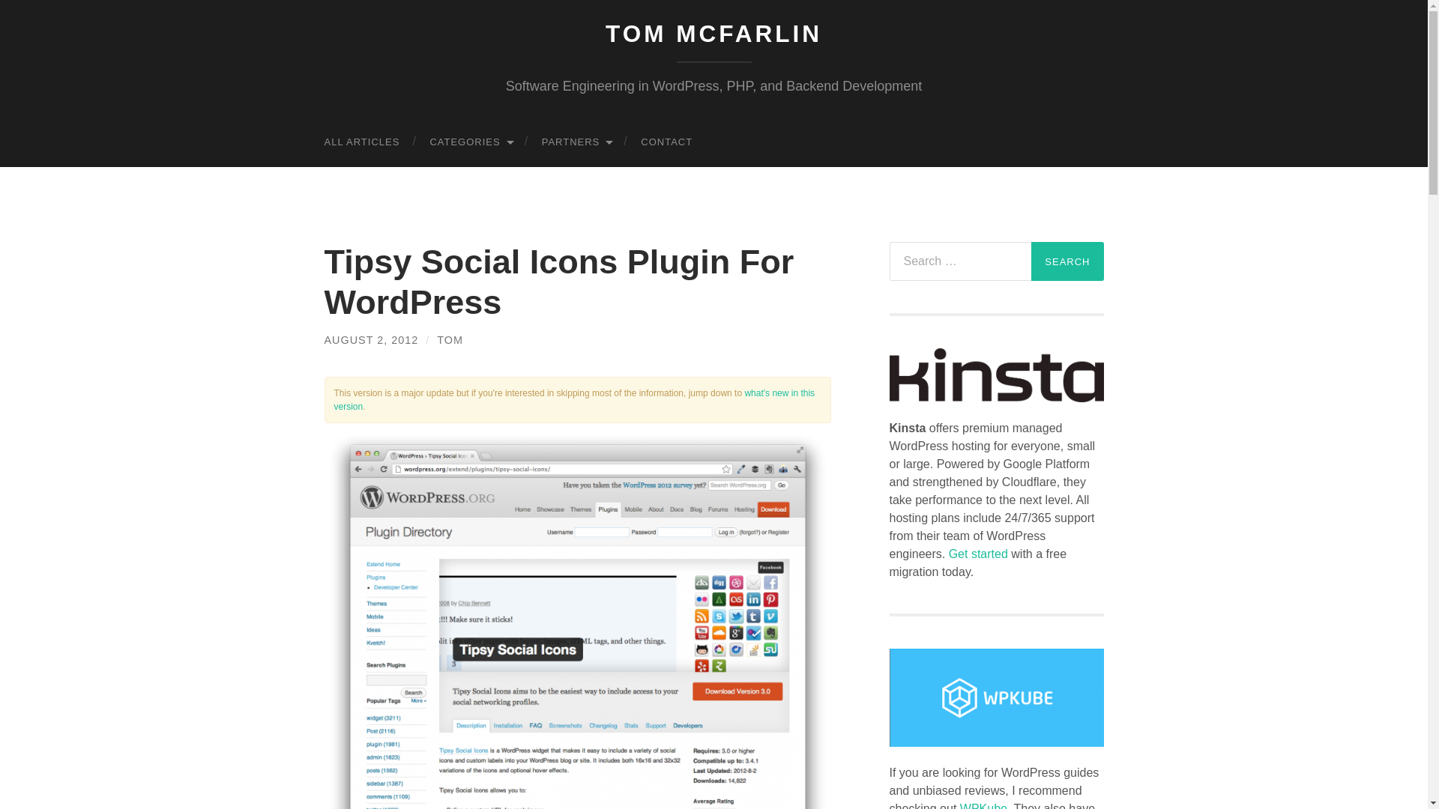 This screenshot has height=809, width=1439. What do you see at coordinates (361, 141) in the screenshot?
I see `ALL ARTICLES` at bounding box center [361, 141].